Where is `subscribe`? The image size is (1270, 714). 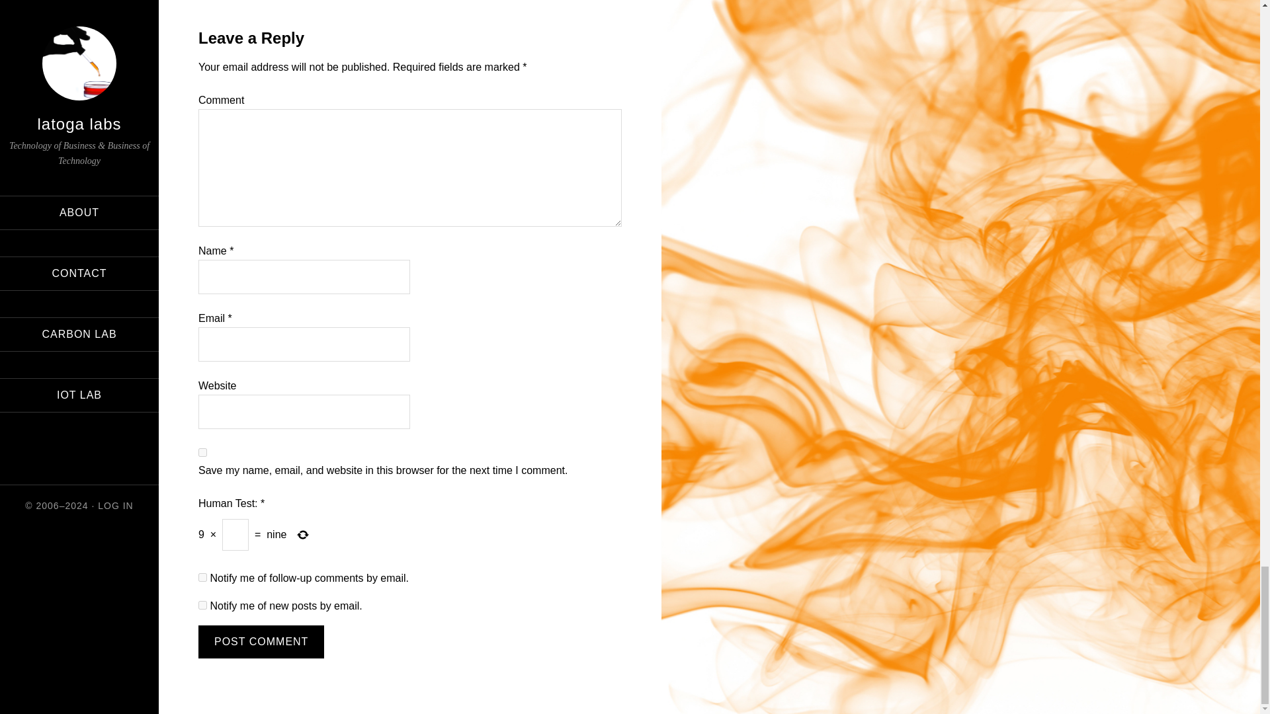 subscribe is located at coordinates (202, 578).